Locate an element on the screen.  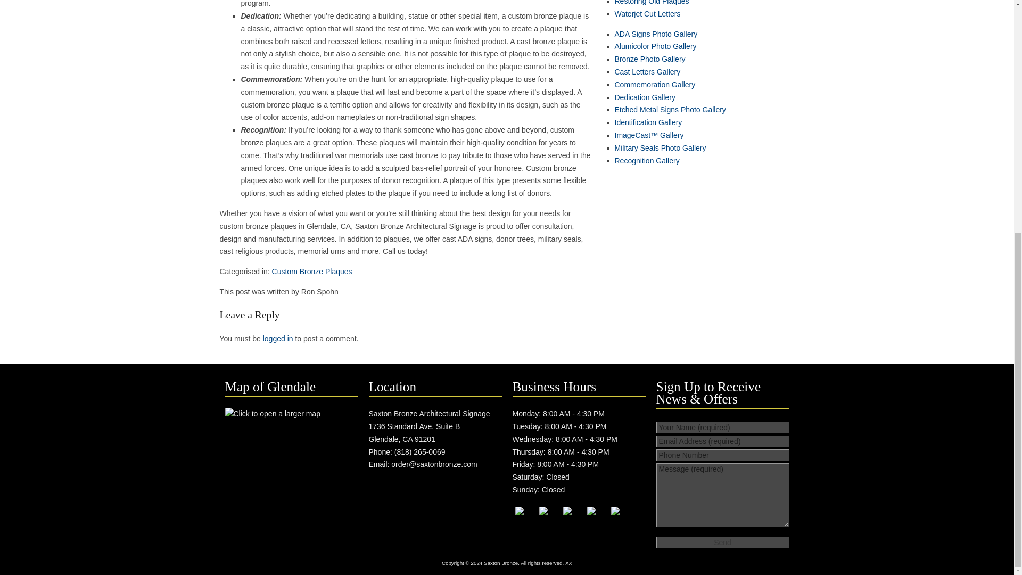
Send is located at coordinates (722, 542).